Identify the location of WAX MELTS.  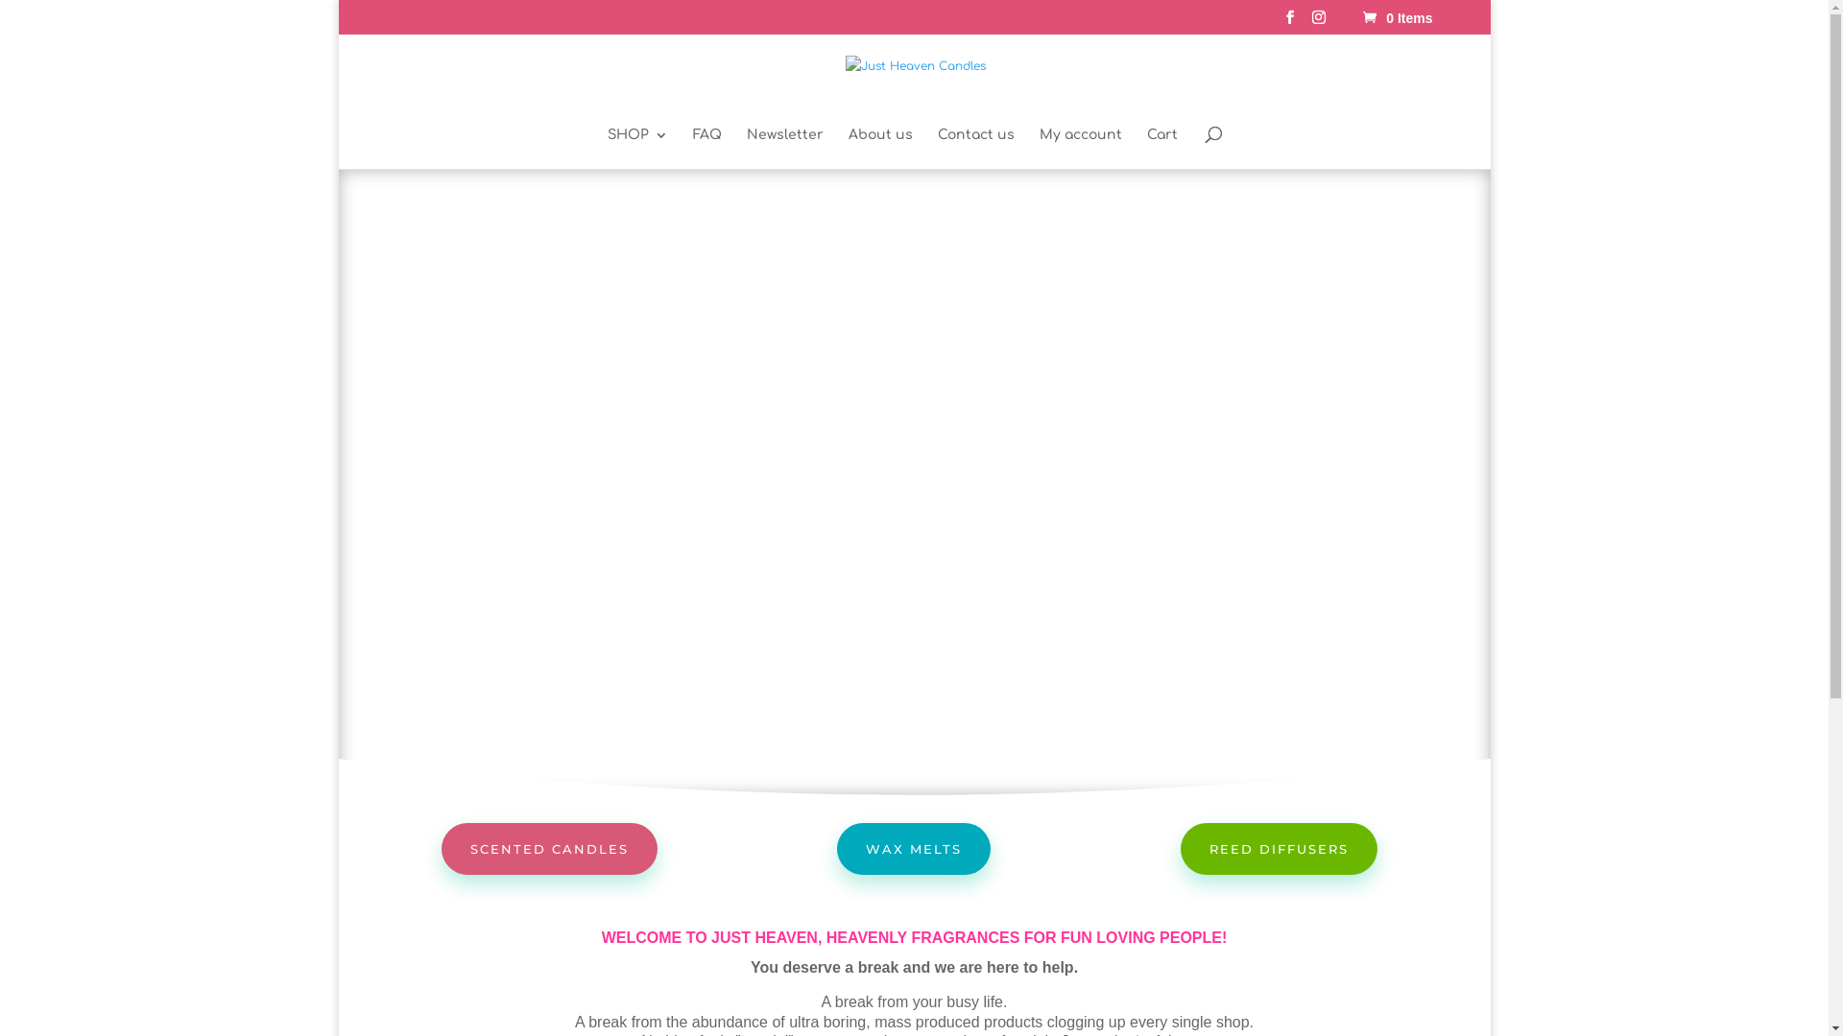
(914, 849).